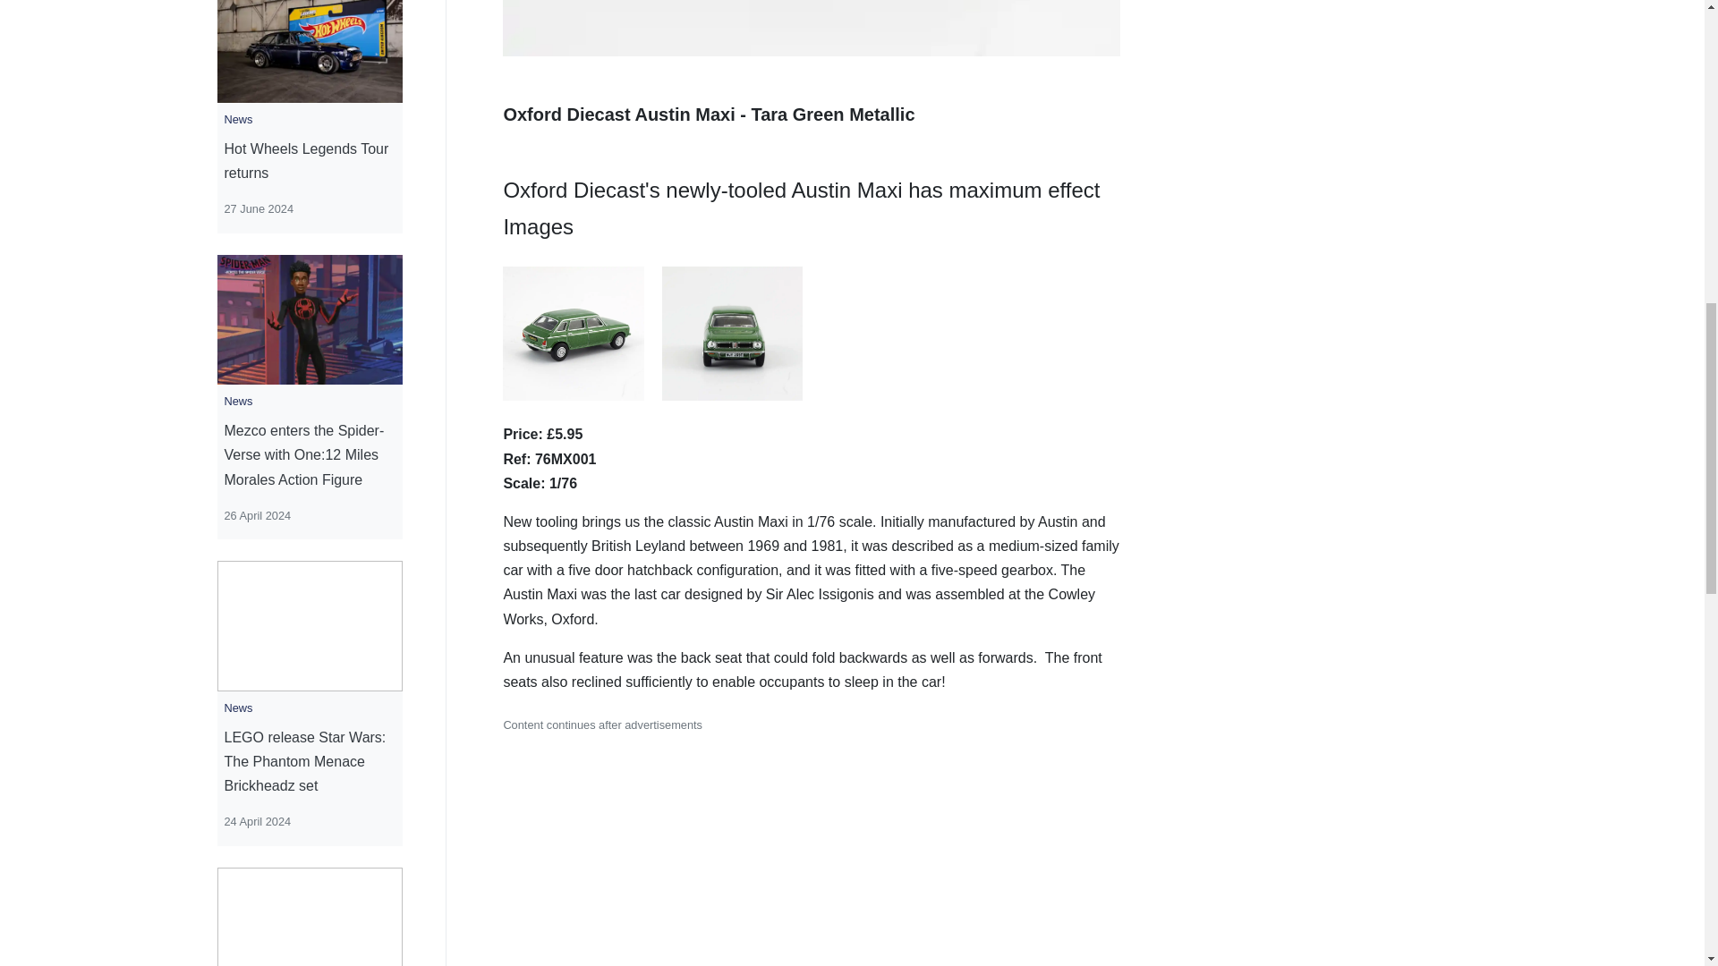 This screenshot has width=1718, height=966. I want to click on Oxford Diecast Austin Maxi - Tara Green Metallic 2, so click(573, 333).